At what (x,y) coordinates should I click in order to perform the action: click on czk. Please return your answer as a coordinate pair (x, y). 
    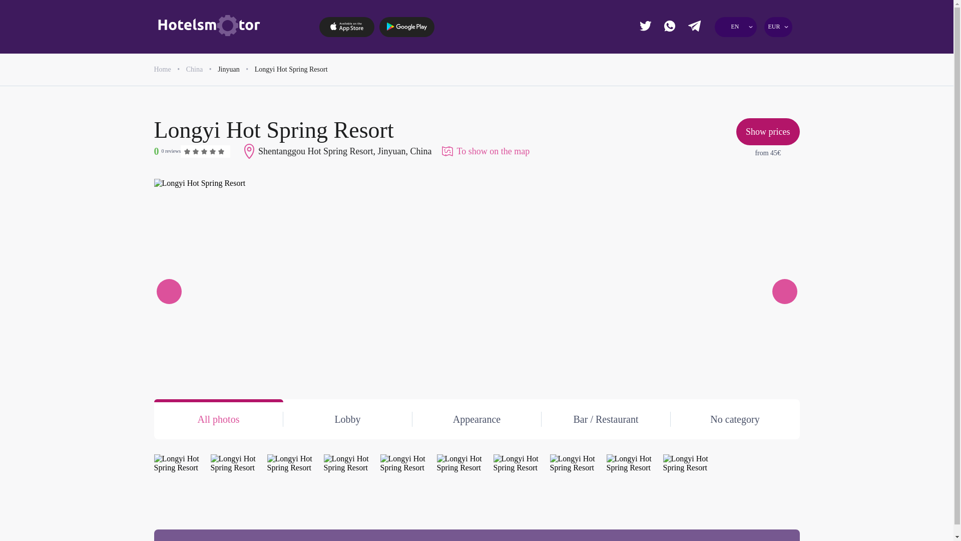
    Looking at the image, I should click on (770, 50).